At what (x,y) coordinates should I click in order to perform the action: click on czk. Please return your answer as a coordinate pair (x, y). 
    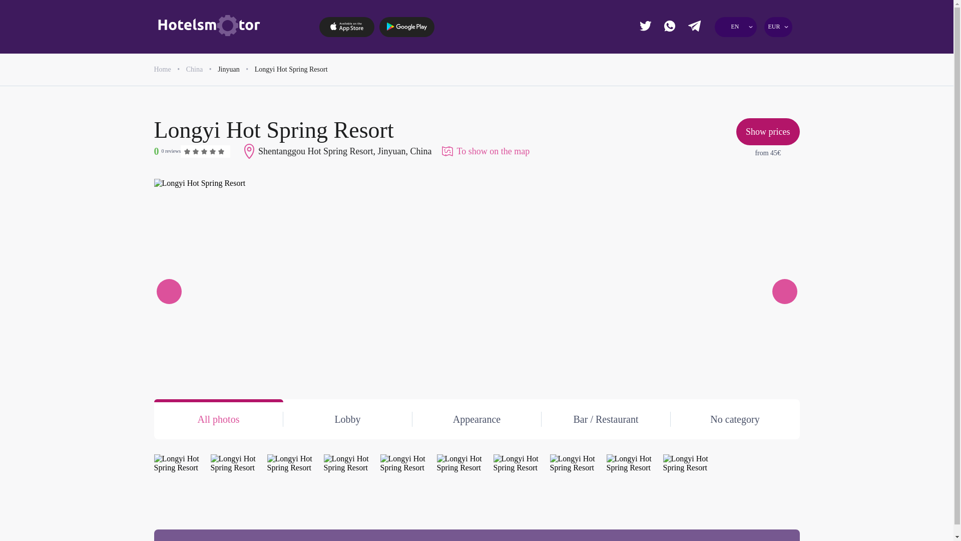
    Looking at the image, I should click on (770, 50).